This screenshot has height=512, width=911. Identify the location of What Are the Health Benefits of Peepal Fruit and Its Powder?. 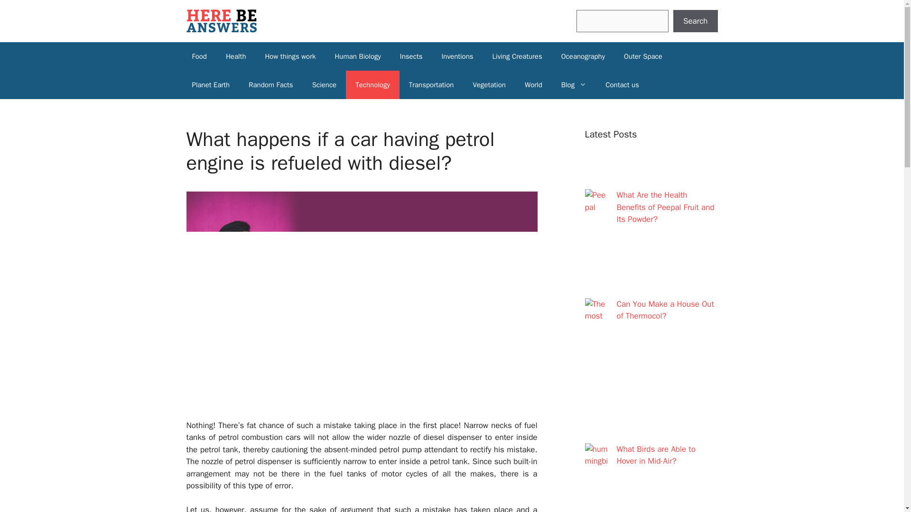
(665, 207).